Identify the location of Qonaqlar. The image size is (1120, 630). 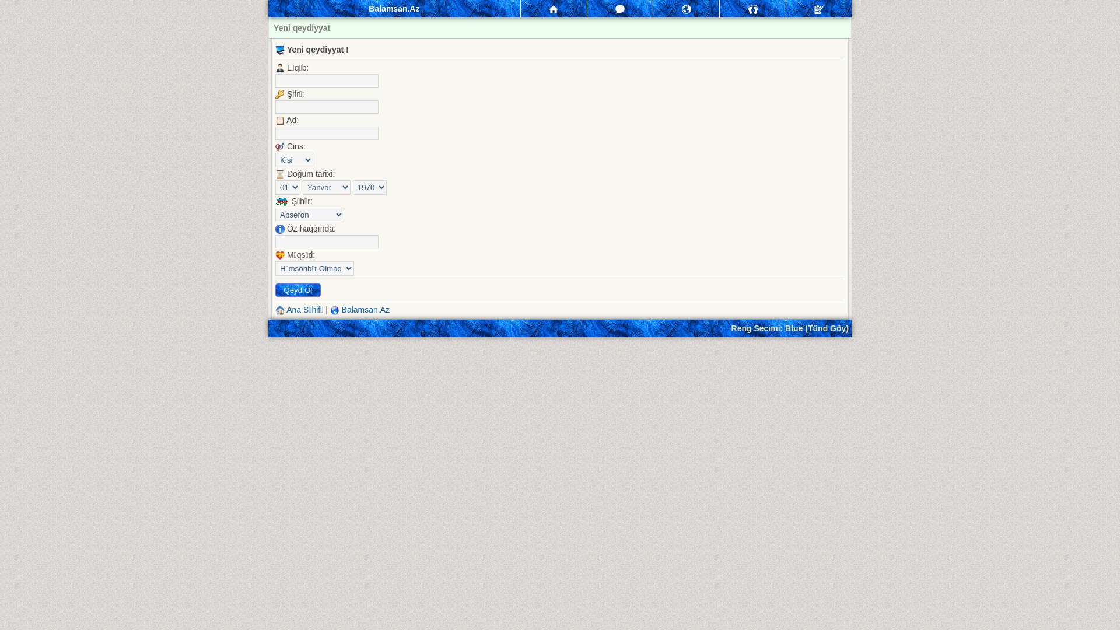
(752, 9).